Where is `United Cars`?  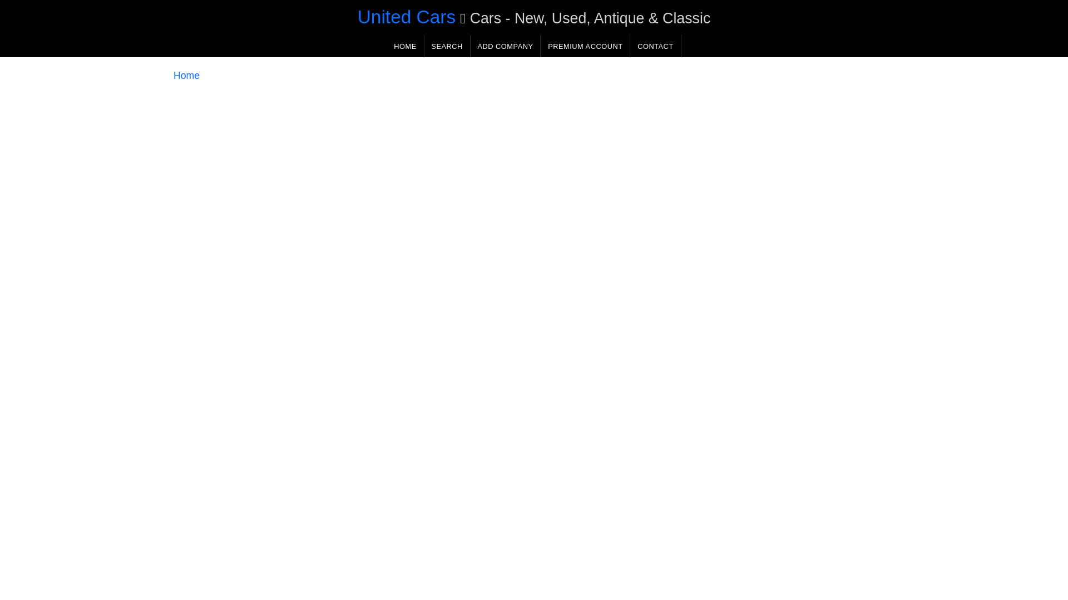
United Cars is located at coordinates (407, 17).